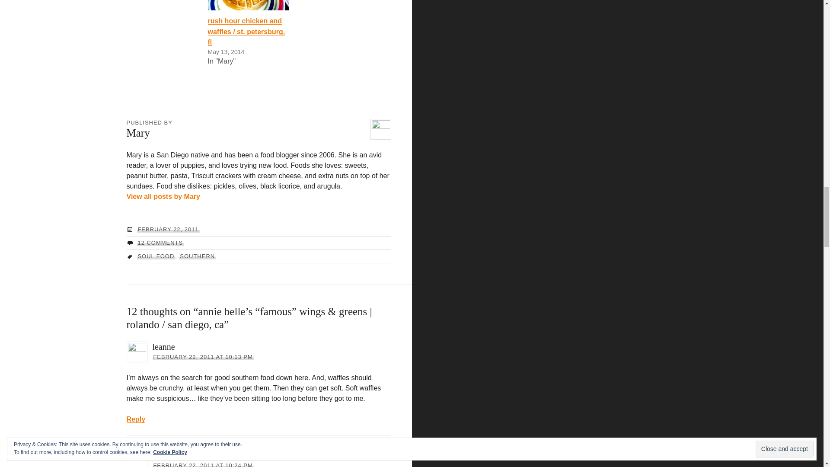 This screenshot has height=467, width=830. What do you see at coordinates (168, 229) in the screenshot?
I see `FEBRUARY 22, 2011` at bounding box center [168, 229].